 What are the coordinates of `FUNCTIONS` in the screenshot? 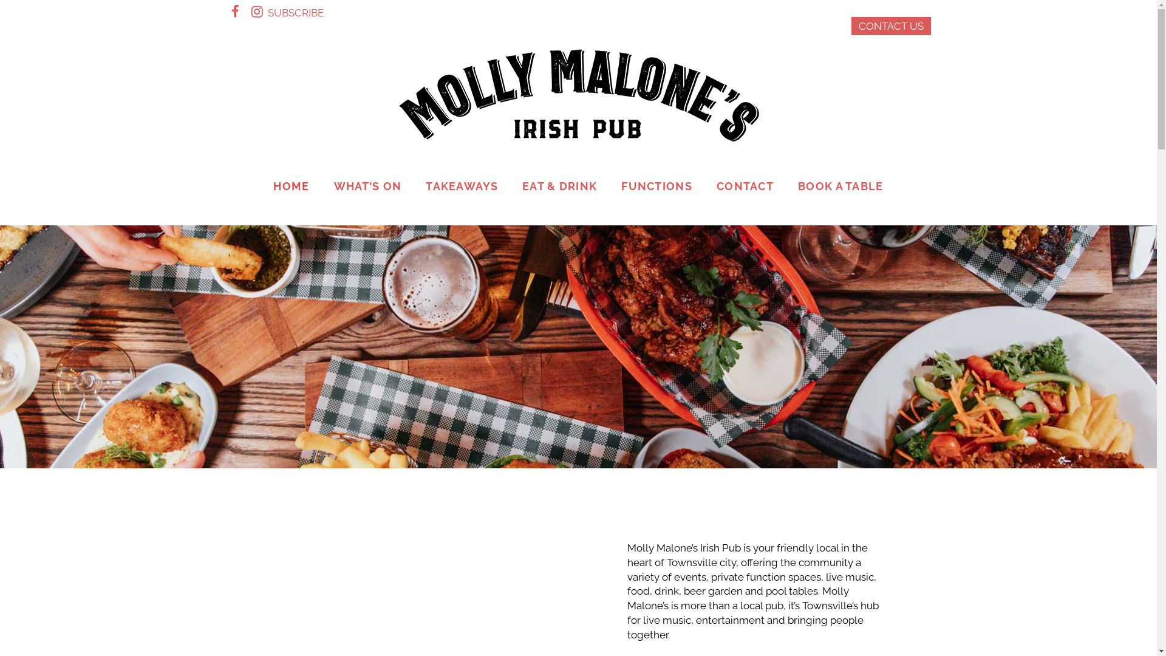 It's located at (657, 186).